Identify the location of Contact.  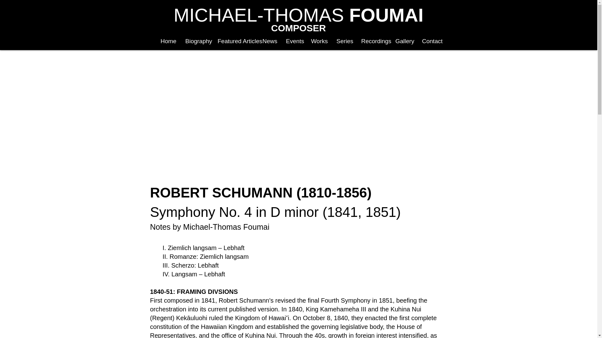
(429, 41).